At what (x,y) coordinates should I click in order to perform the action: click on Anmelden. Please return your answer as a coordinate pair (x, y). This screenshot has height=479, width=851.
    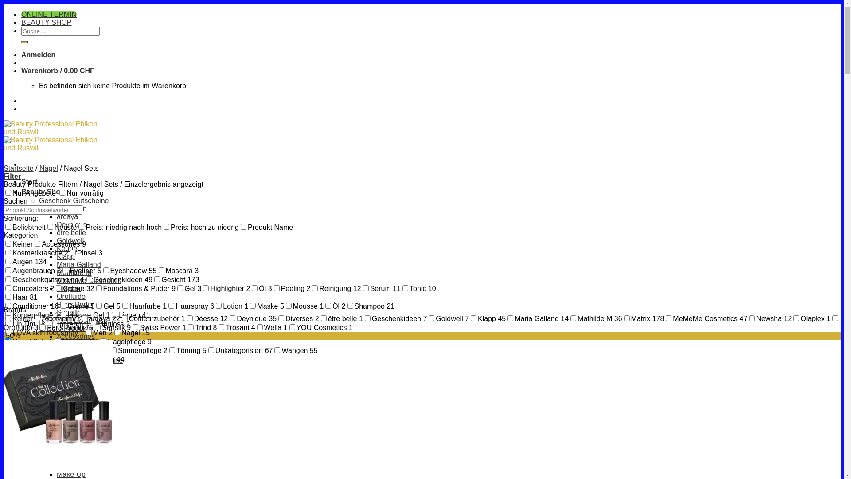
    Looking at the image, I should click on (38, 55).